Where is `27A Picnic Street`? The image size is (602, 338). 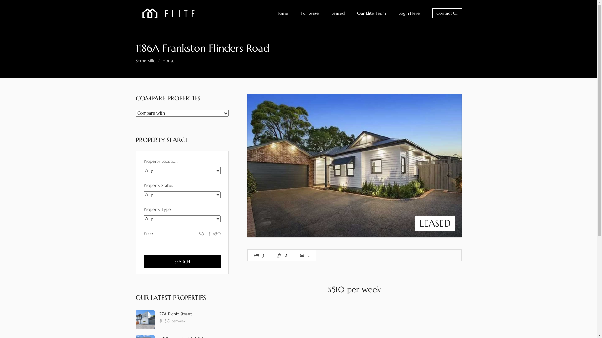
27A Picnic Street is located at coordinates (176, 314).